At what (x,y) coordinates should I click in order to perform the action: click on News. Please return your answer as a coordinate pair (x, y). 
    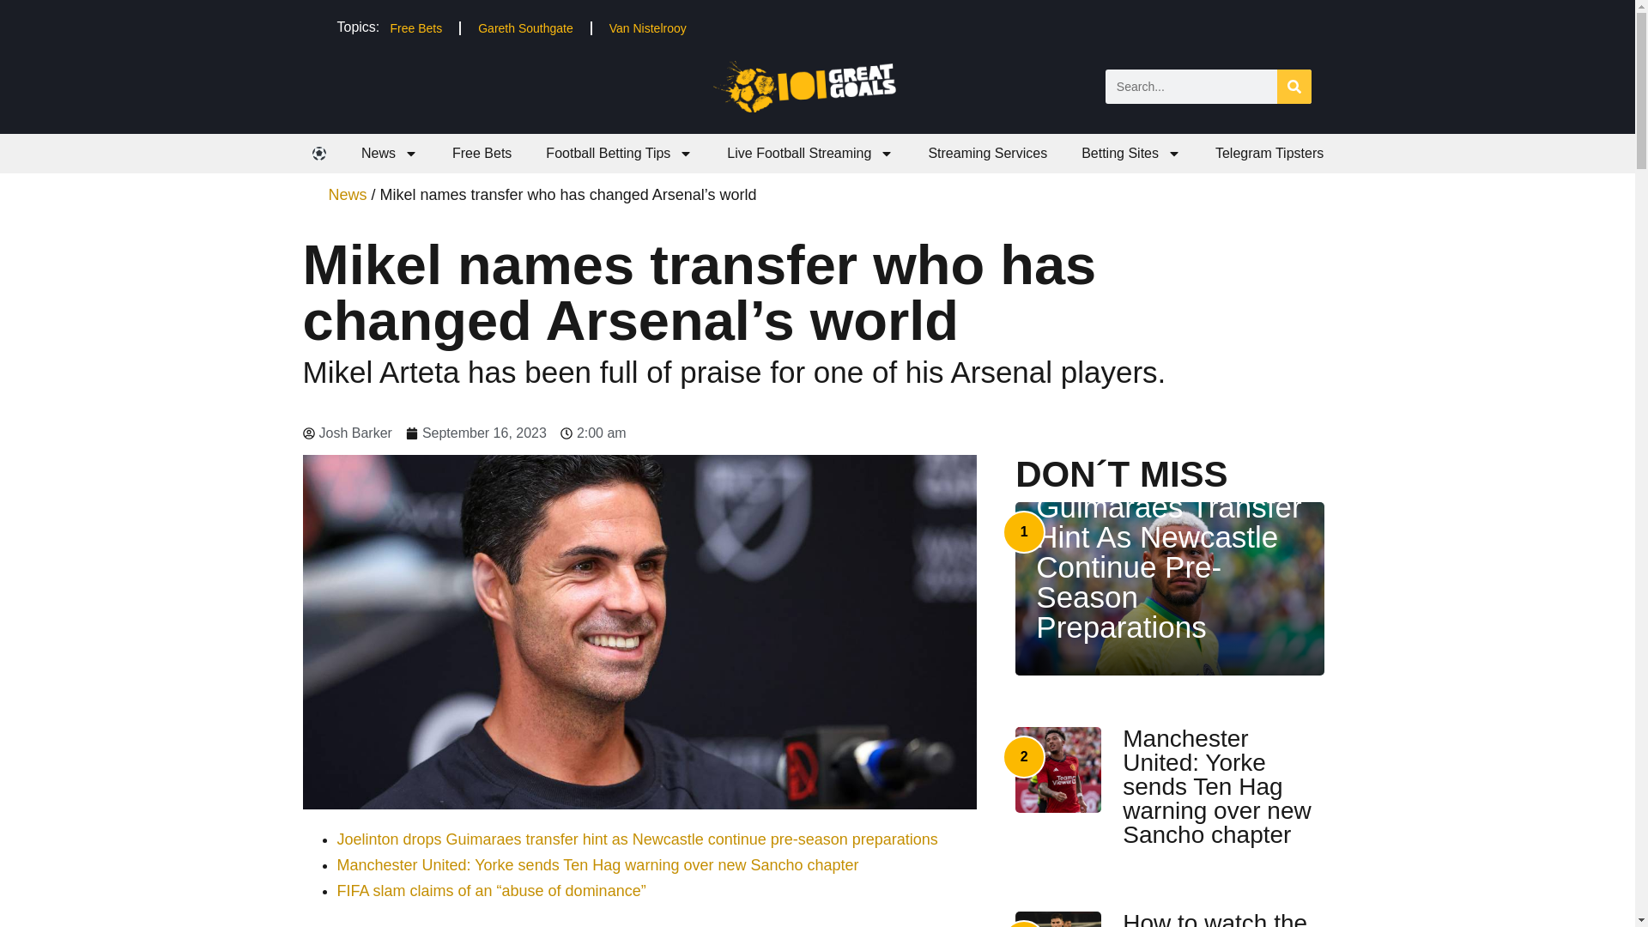
    Looking at the image, I should click on (390, 153).